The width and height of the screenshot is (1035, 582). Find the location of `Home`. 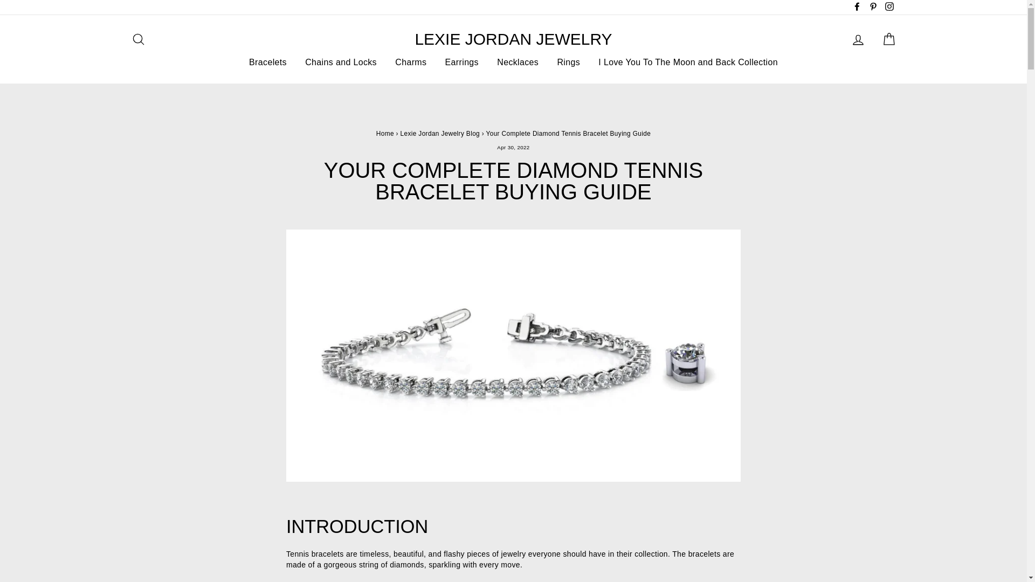

Home is located at coordinates (385, 133).